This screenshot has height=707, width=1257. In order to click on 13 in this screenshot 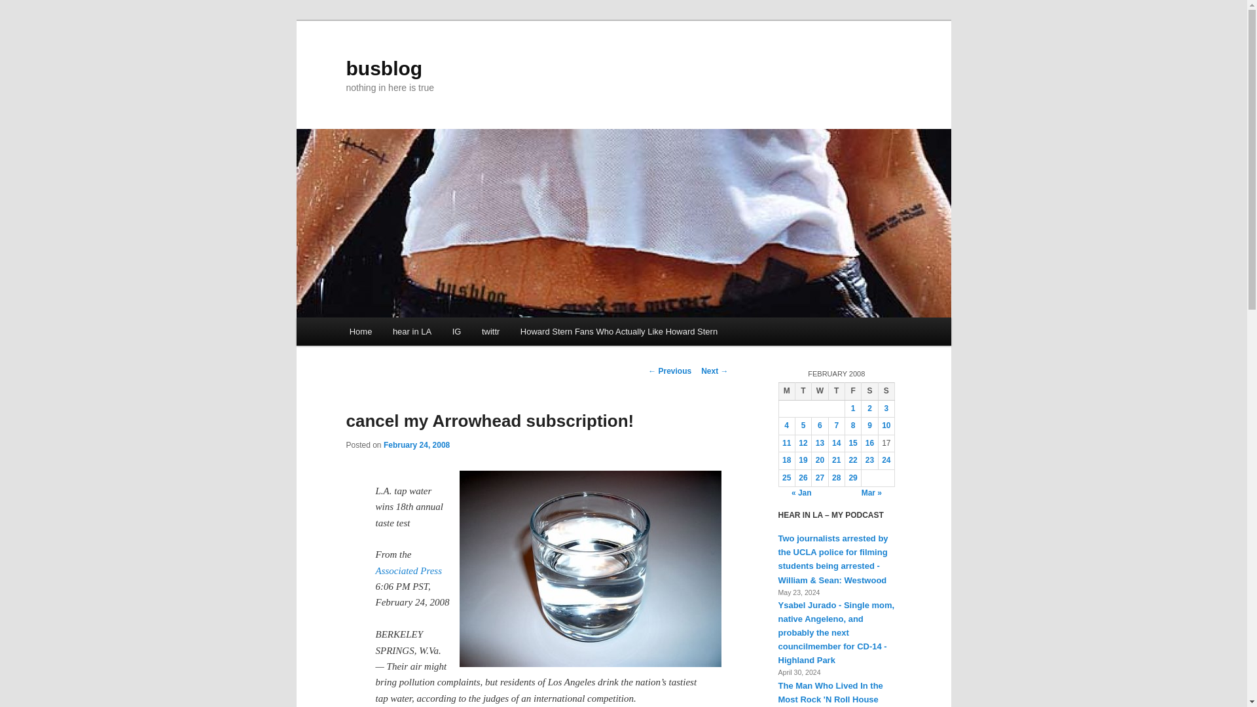, I will do `click(820, 443)`.